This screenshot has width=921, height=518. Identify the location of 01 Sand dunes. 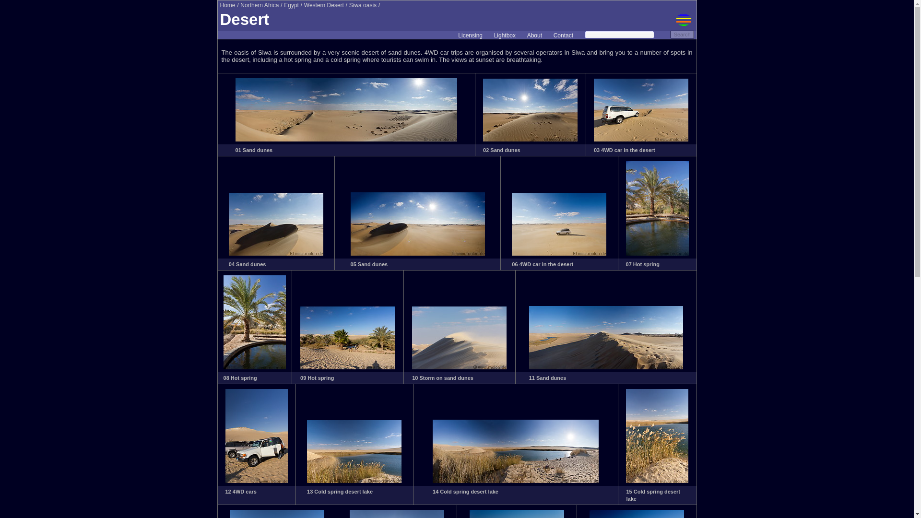
(254, 150).